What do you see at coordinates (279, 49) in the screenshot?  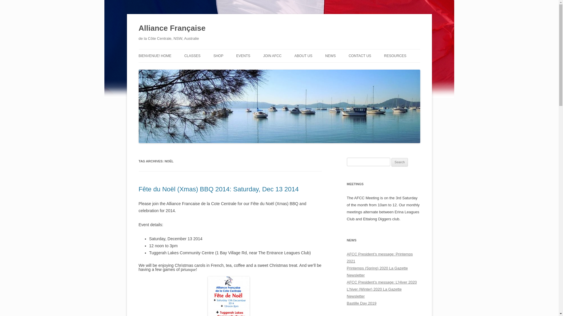 I see `Skip to content` at bounding box center [279, 49].